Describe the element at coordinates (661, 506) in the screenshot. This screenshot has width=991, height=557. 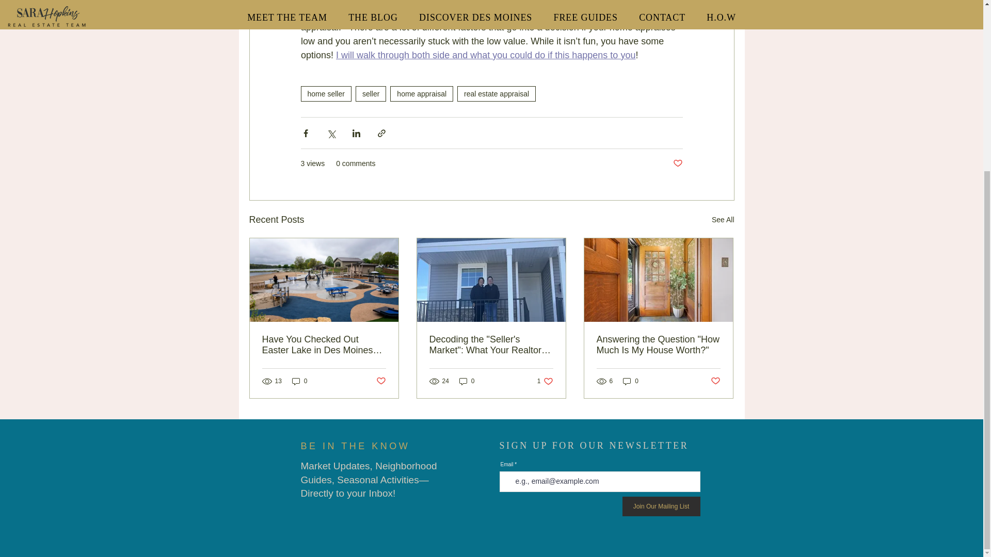
I see `seller` at that location.